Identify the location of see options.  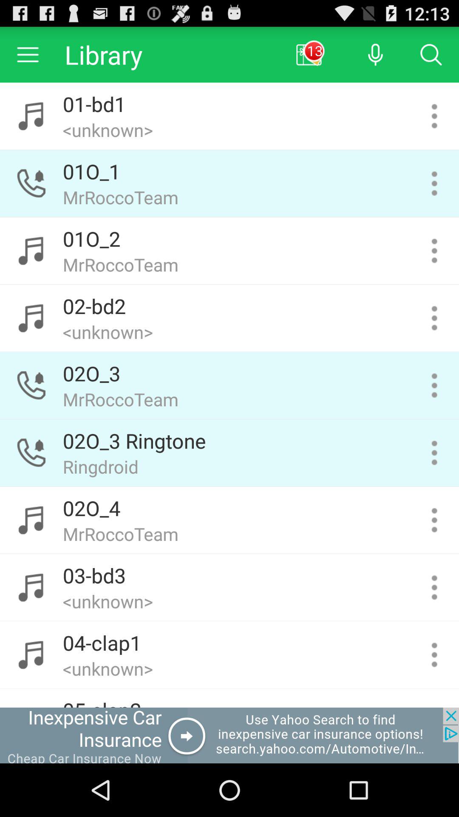
(434, 251).